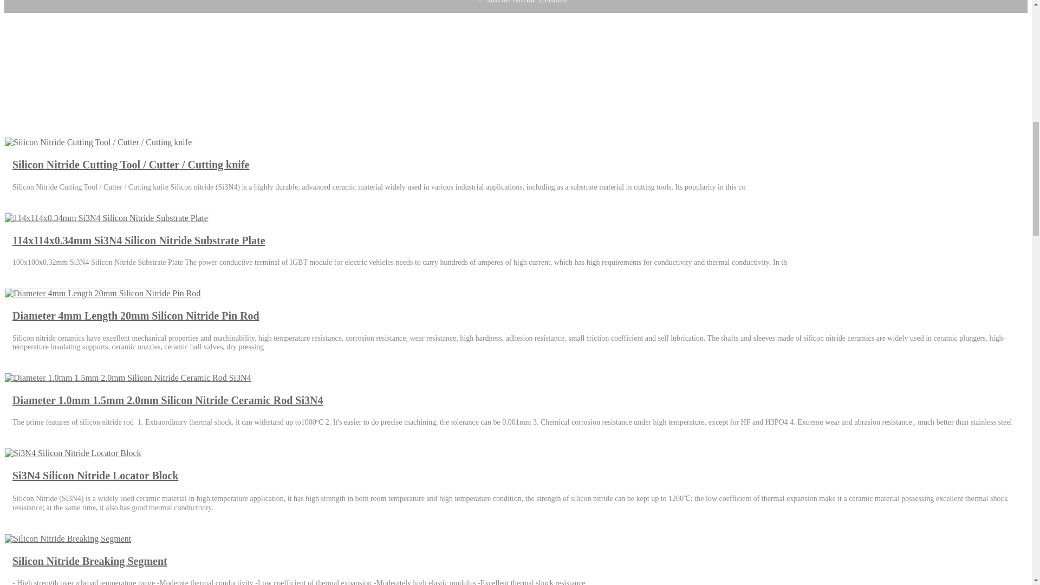 The image size is (1040, 585). Describe the element at coordinates (128, 378) in the screenshot. I see `Diameter 1.0mm 1.5mm 2.0mm Silicon Nitride Ceramic Rod Si3N4` at that location.